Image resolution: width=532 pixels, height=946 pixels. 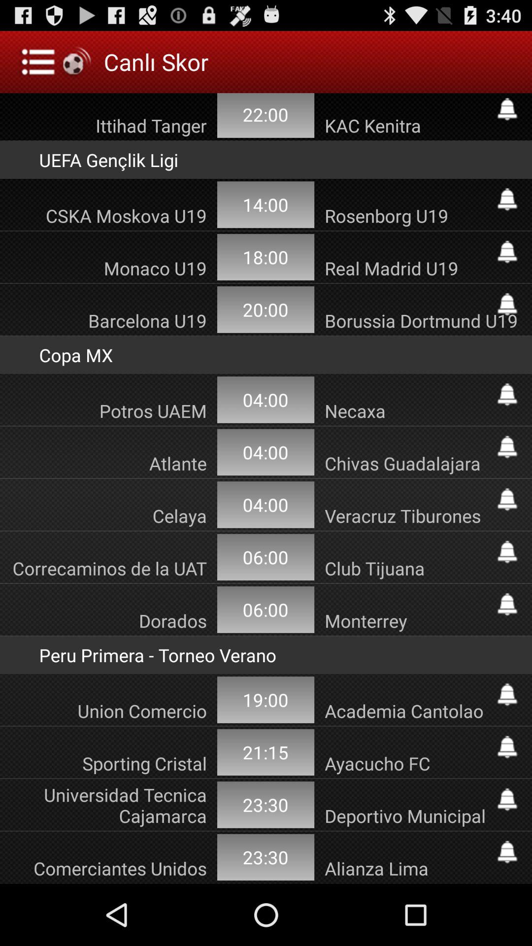 I want to click on set an alert, so click(x=507, y=500).